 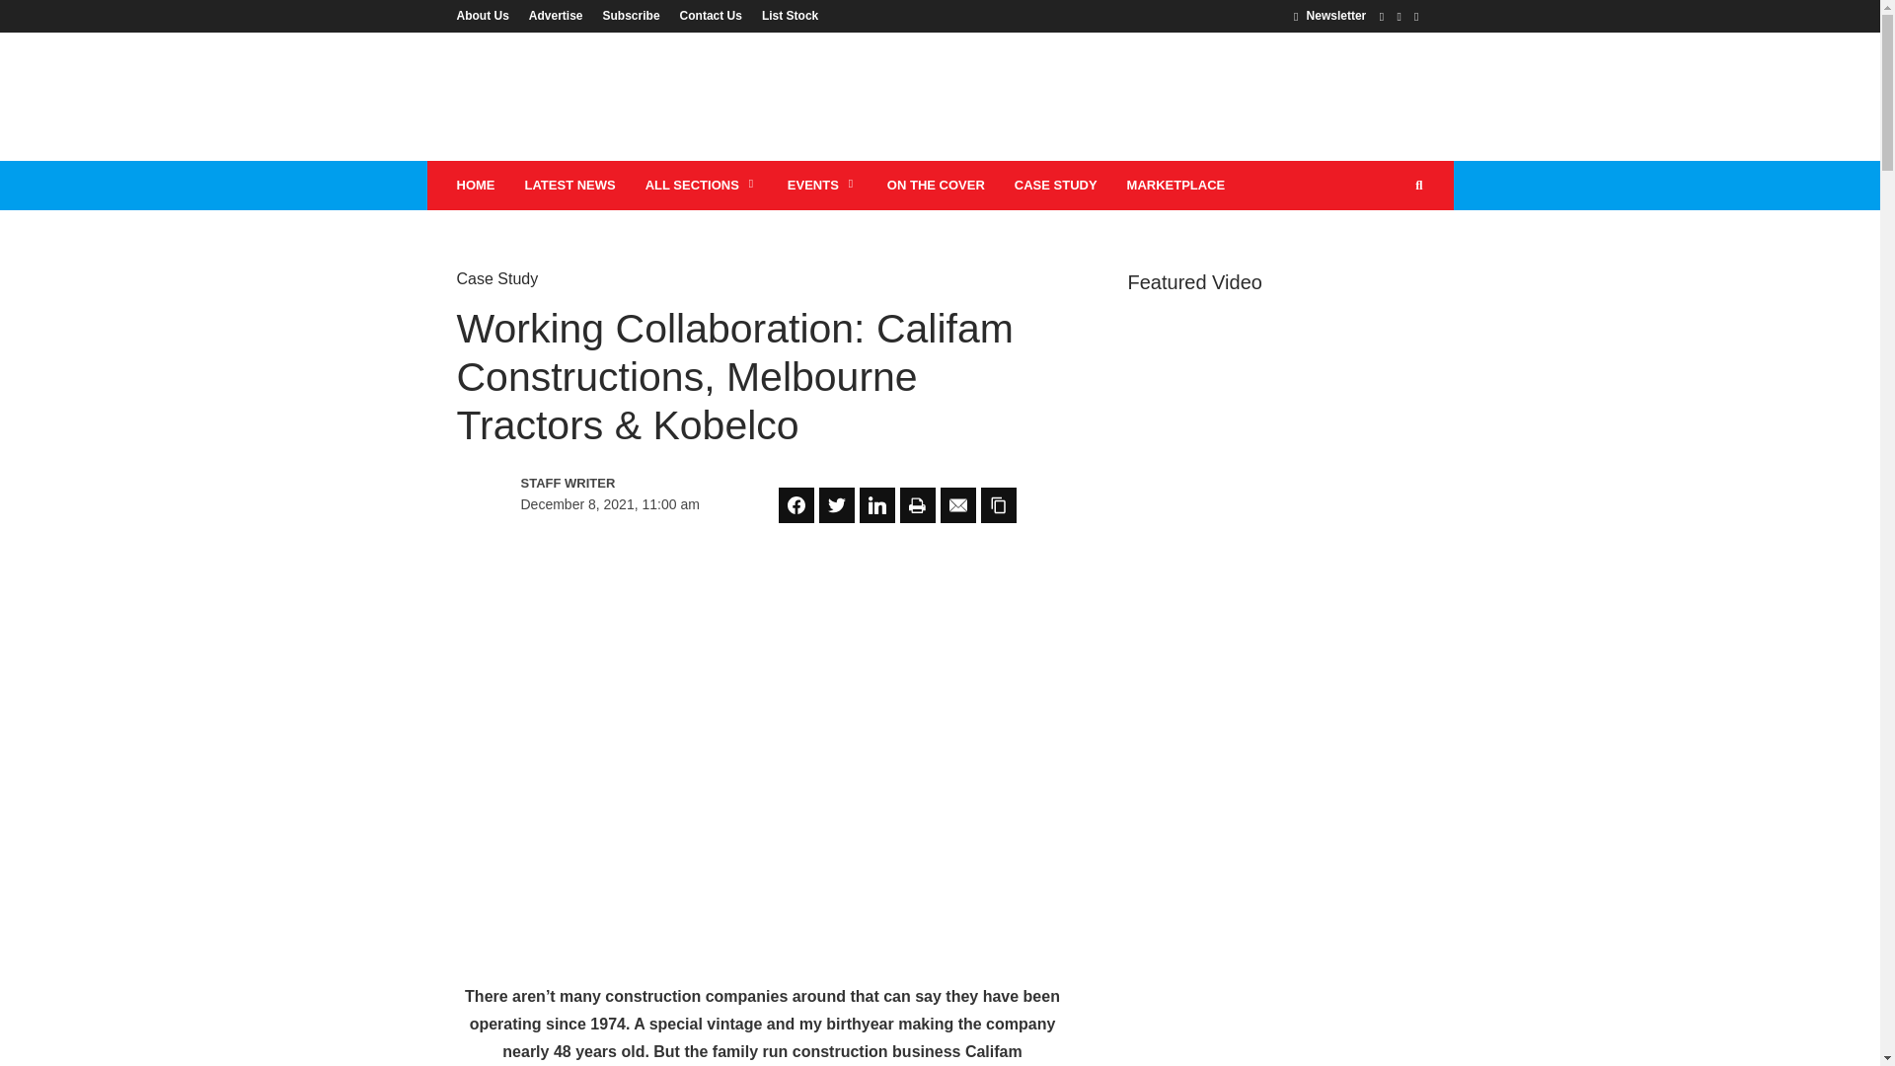 I want to click on Contact Us, so click(x=711, y=15).